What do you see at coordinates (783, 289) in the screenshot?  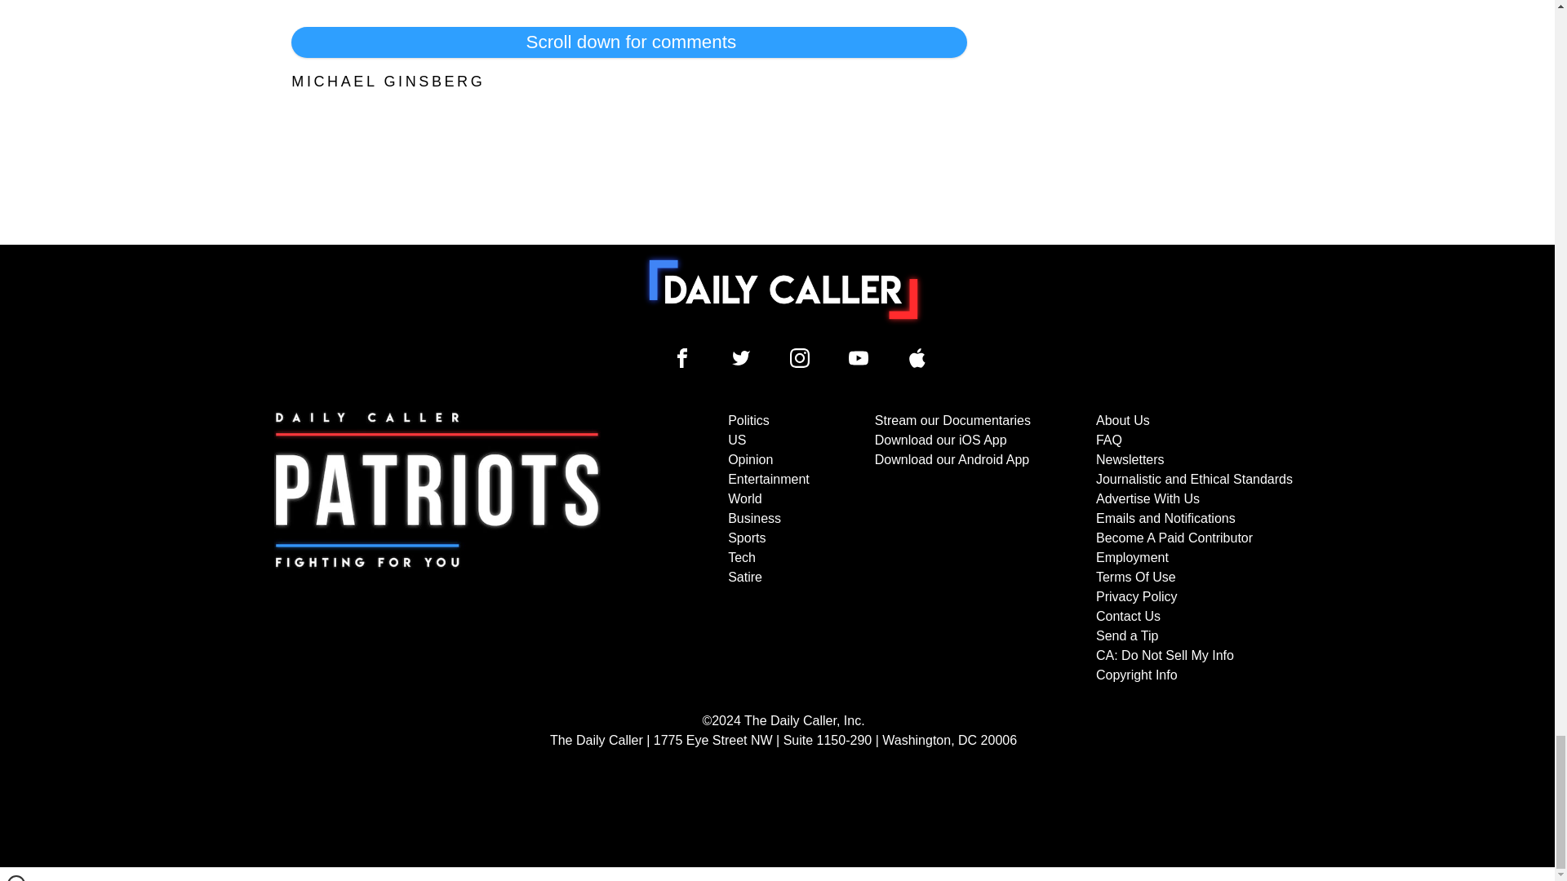 I see `To home page` at bounding box center [783, 289].